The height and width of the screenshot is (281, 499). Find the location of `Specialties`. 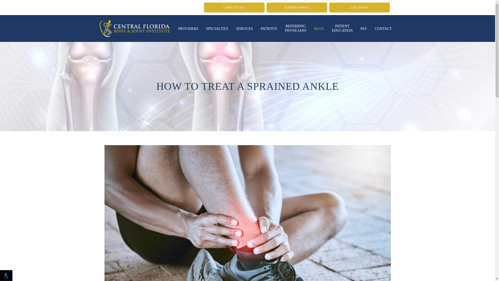

Specialties is located at coordinates (244, 29).